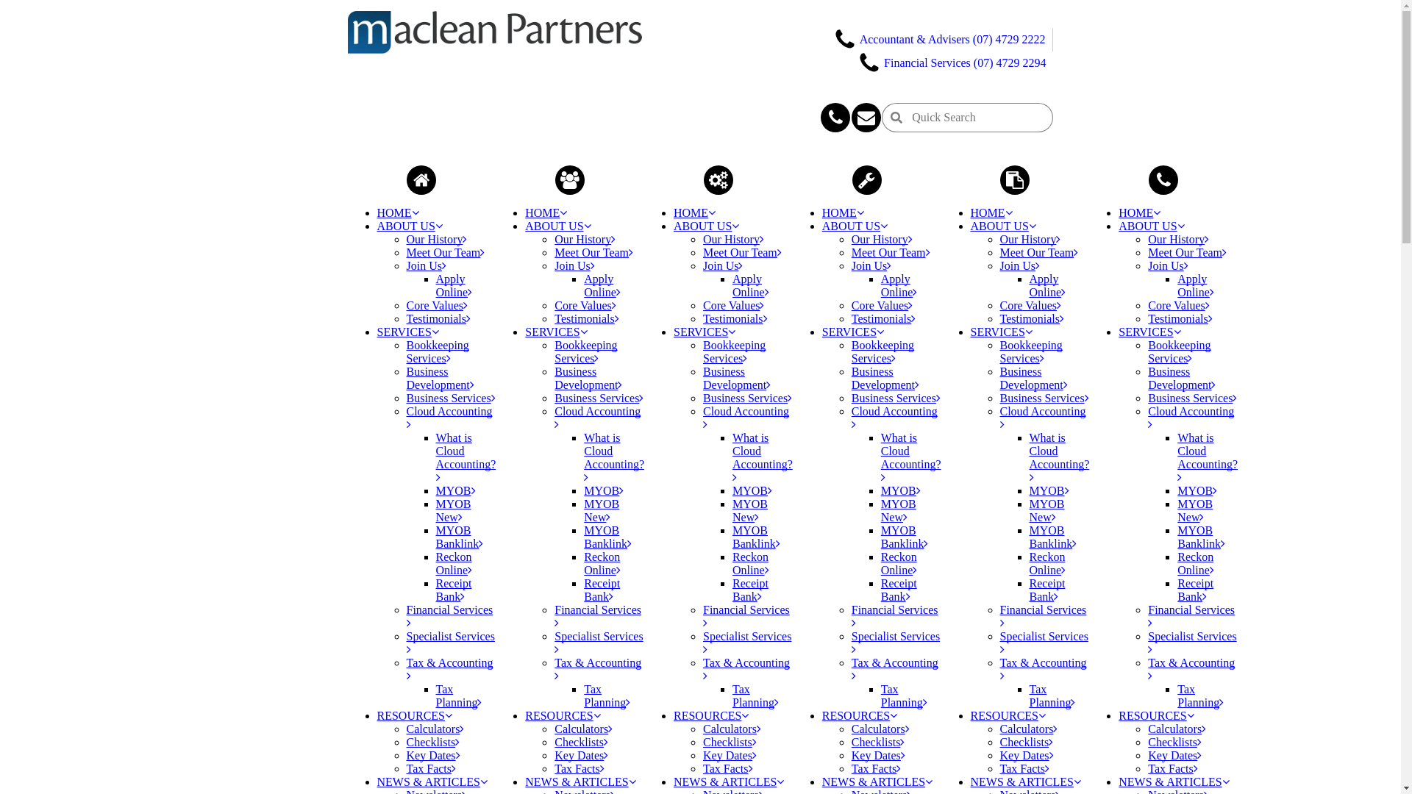 The width and height of the screenshot is (1412, 794). I want to click on Business Services, so click(896, 398).